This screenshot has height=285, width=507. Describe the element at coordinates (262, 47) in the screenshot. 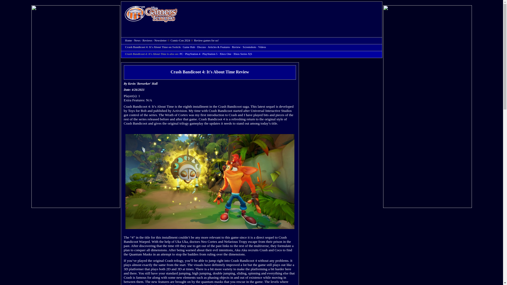

I see `Videos` at that location.